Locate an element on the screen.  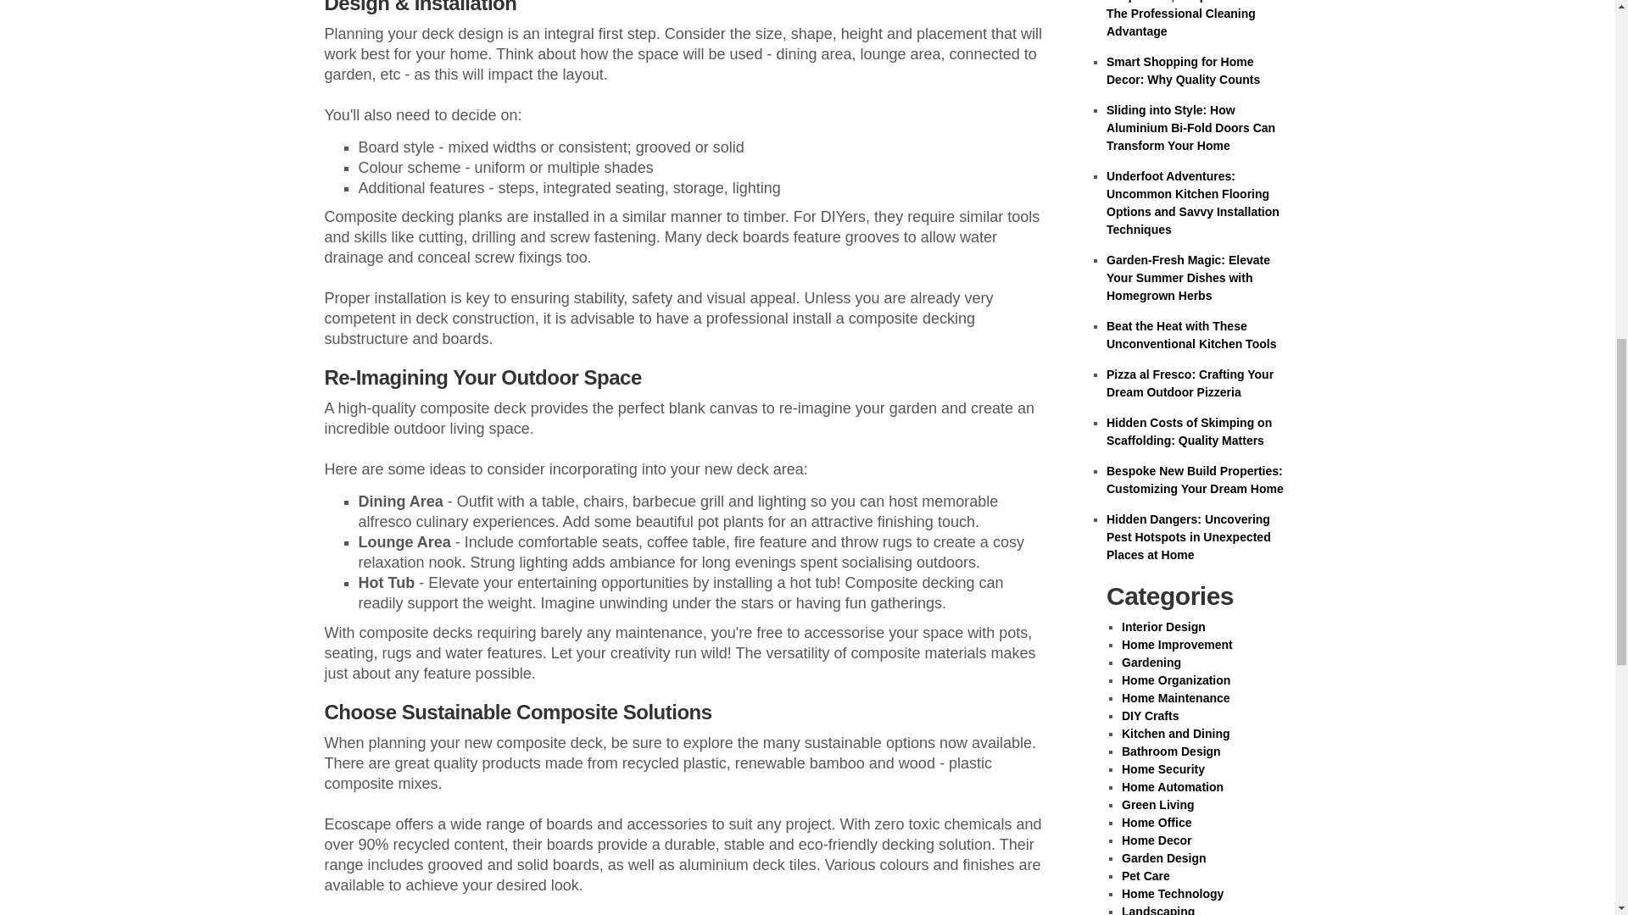
Home Improvement is located at coordinates (1177, 644).